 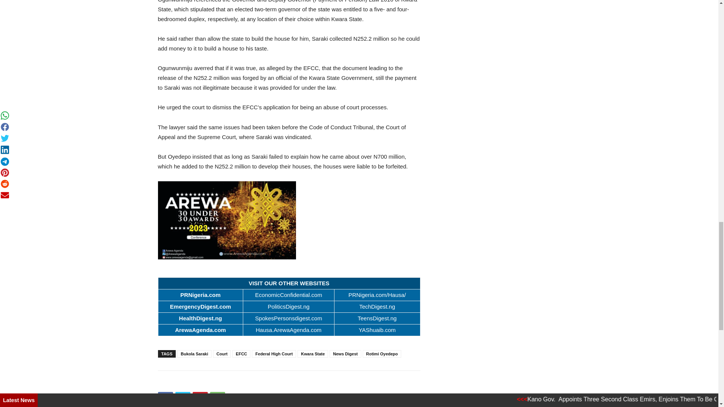 What do you see at coordinates (214, 383) in the screenshot?
I see `bottomFacebookLike` at bounding box center [214, 383].